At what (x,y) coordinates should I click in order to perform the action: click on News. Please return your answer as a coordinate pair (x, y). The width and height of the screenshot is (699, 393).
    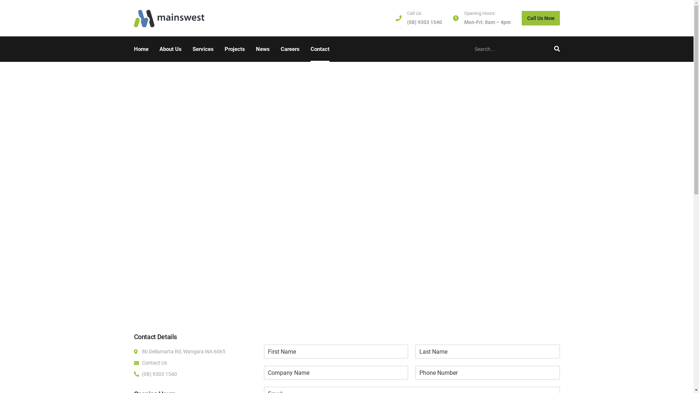
    Looking at the image, I should click on (263, 49).